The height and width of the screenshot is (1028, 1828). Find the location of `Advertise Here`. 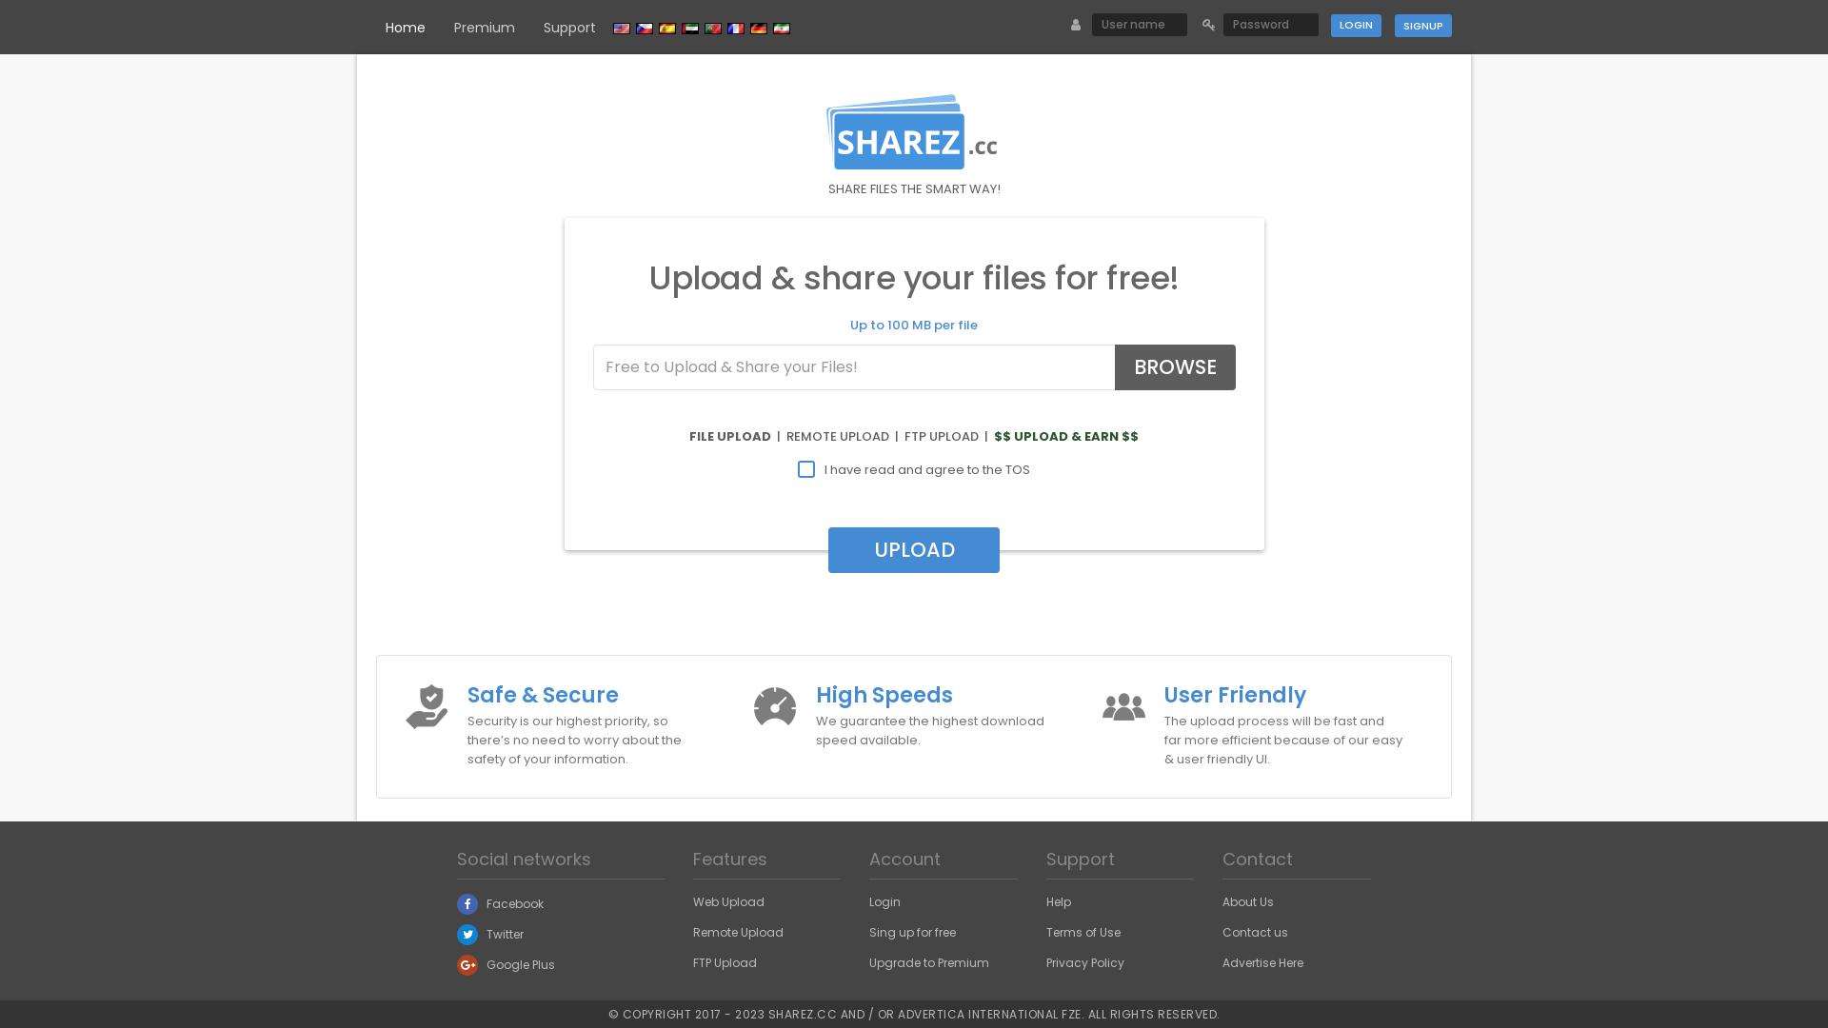

Advertise Here is located at coordinates (1262, 963).